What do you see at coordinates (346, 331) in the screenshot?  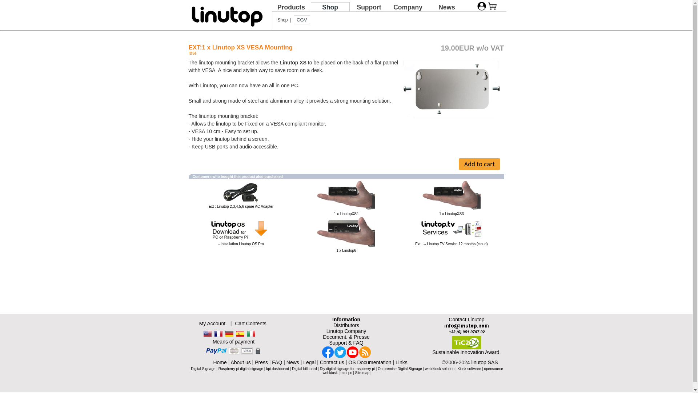 I see `Linutop Company` at bounding box center [346, 331].